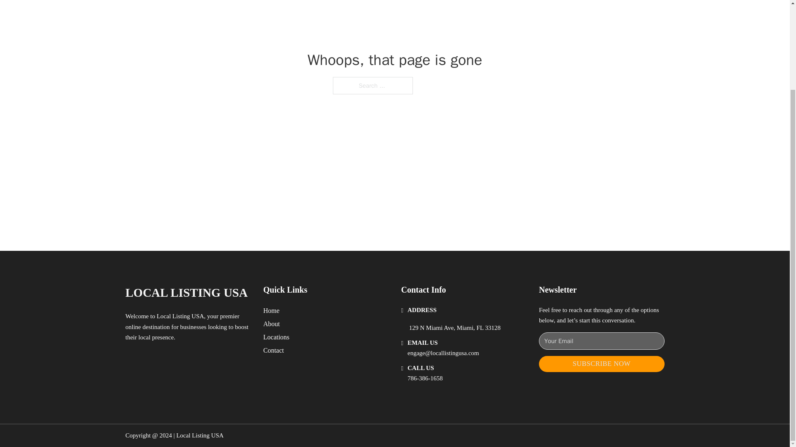 The width and height of the screenshot is (796, 447). What do you see at coordinates (274, 350) in the screenshot?
I see `Contact` at bounding box center [274, 350].